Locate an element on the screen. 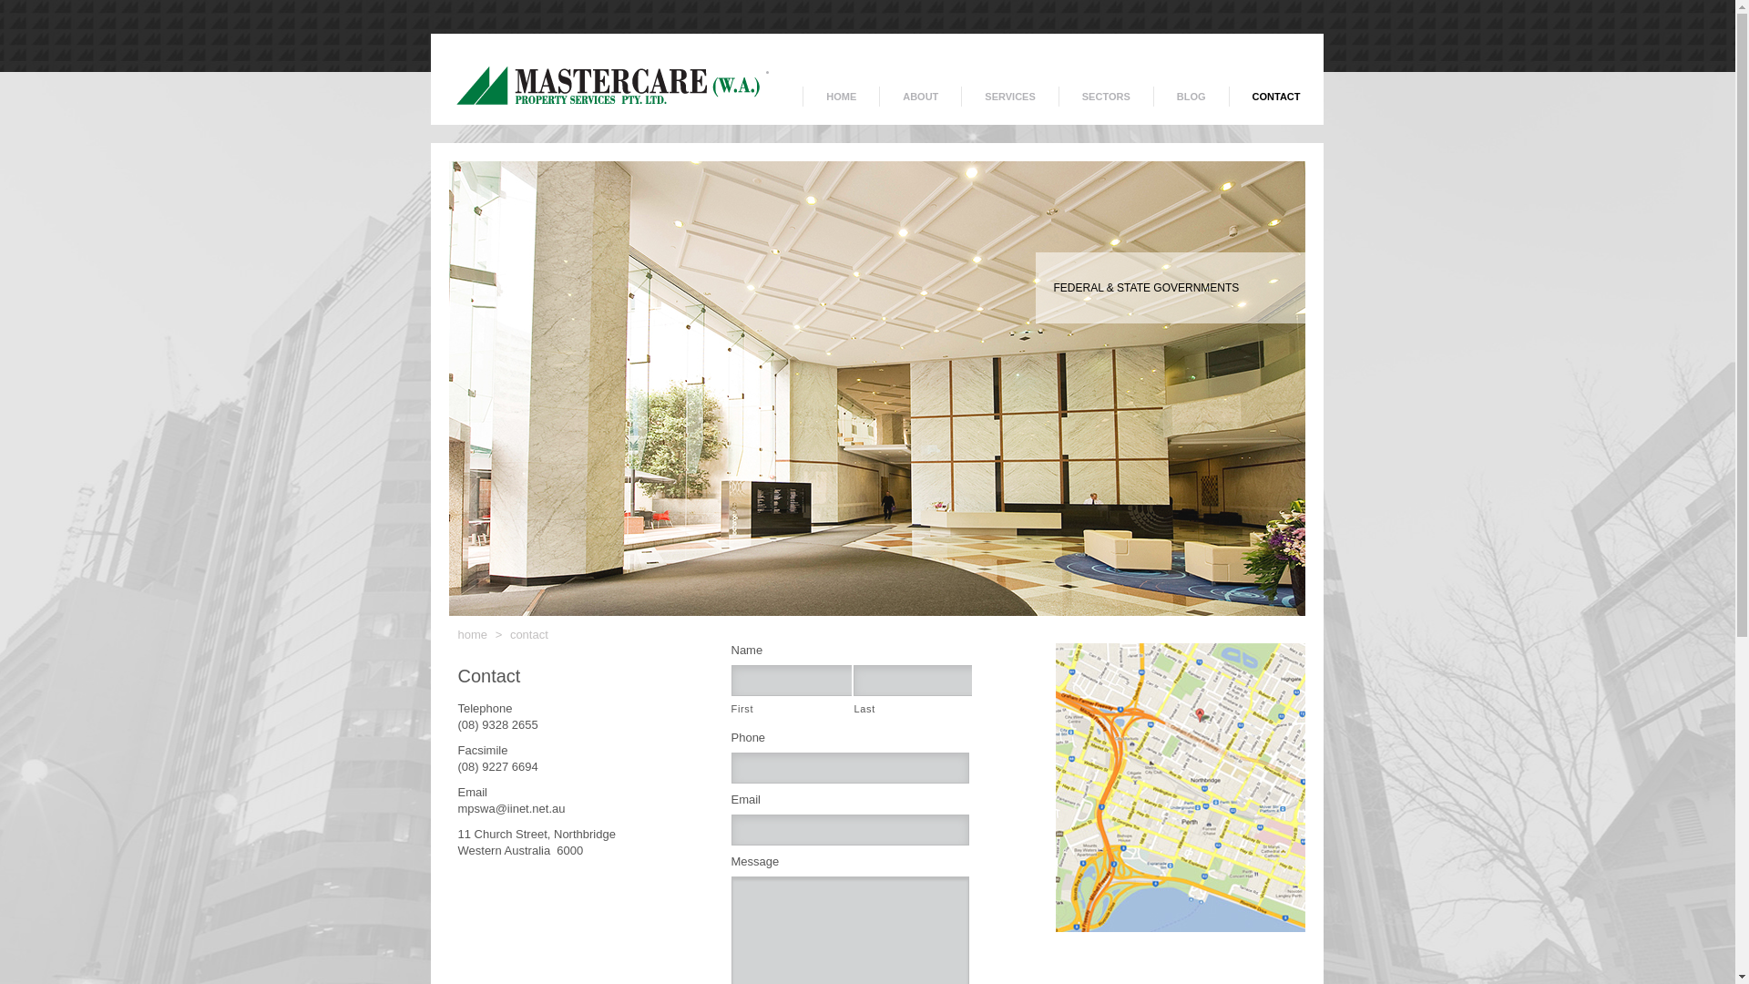  SERVICES is located at coordinates (1009, 97).